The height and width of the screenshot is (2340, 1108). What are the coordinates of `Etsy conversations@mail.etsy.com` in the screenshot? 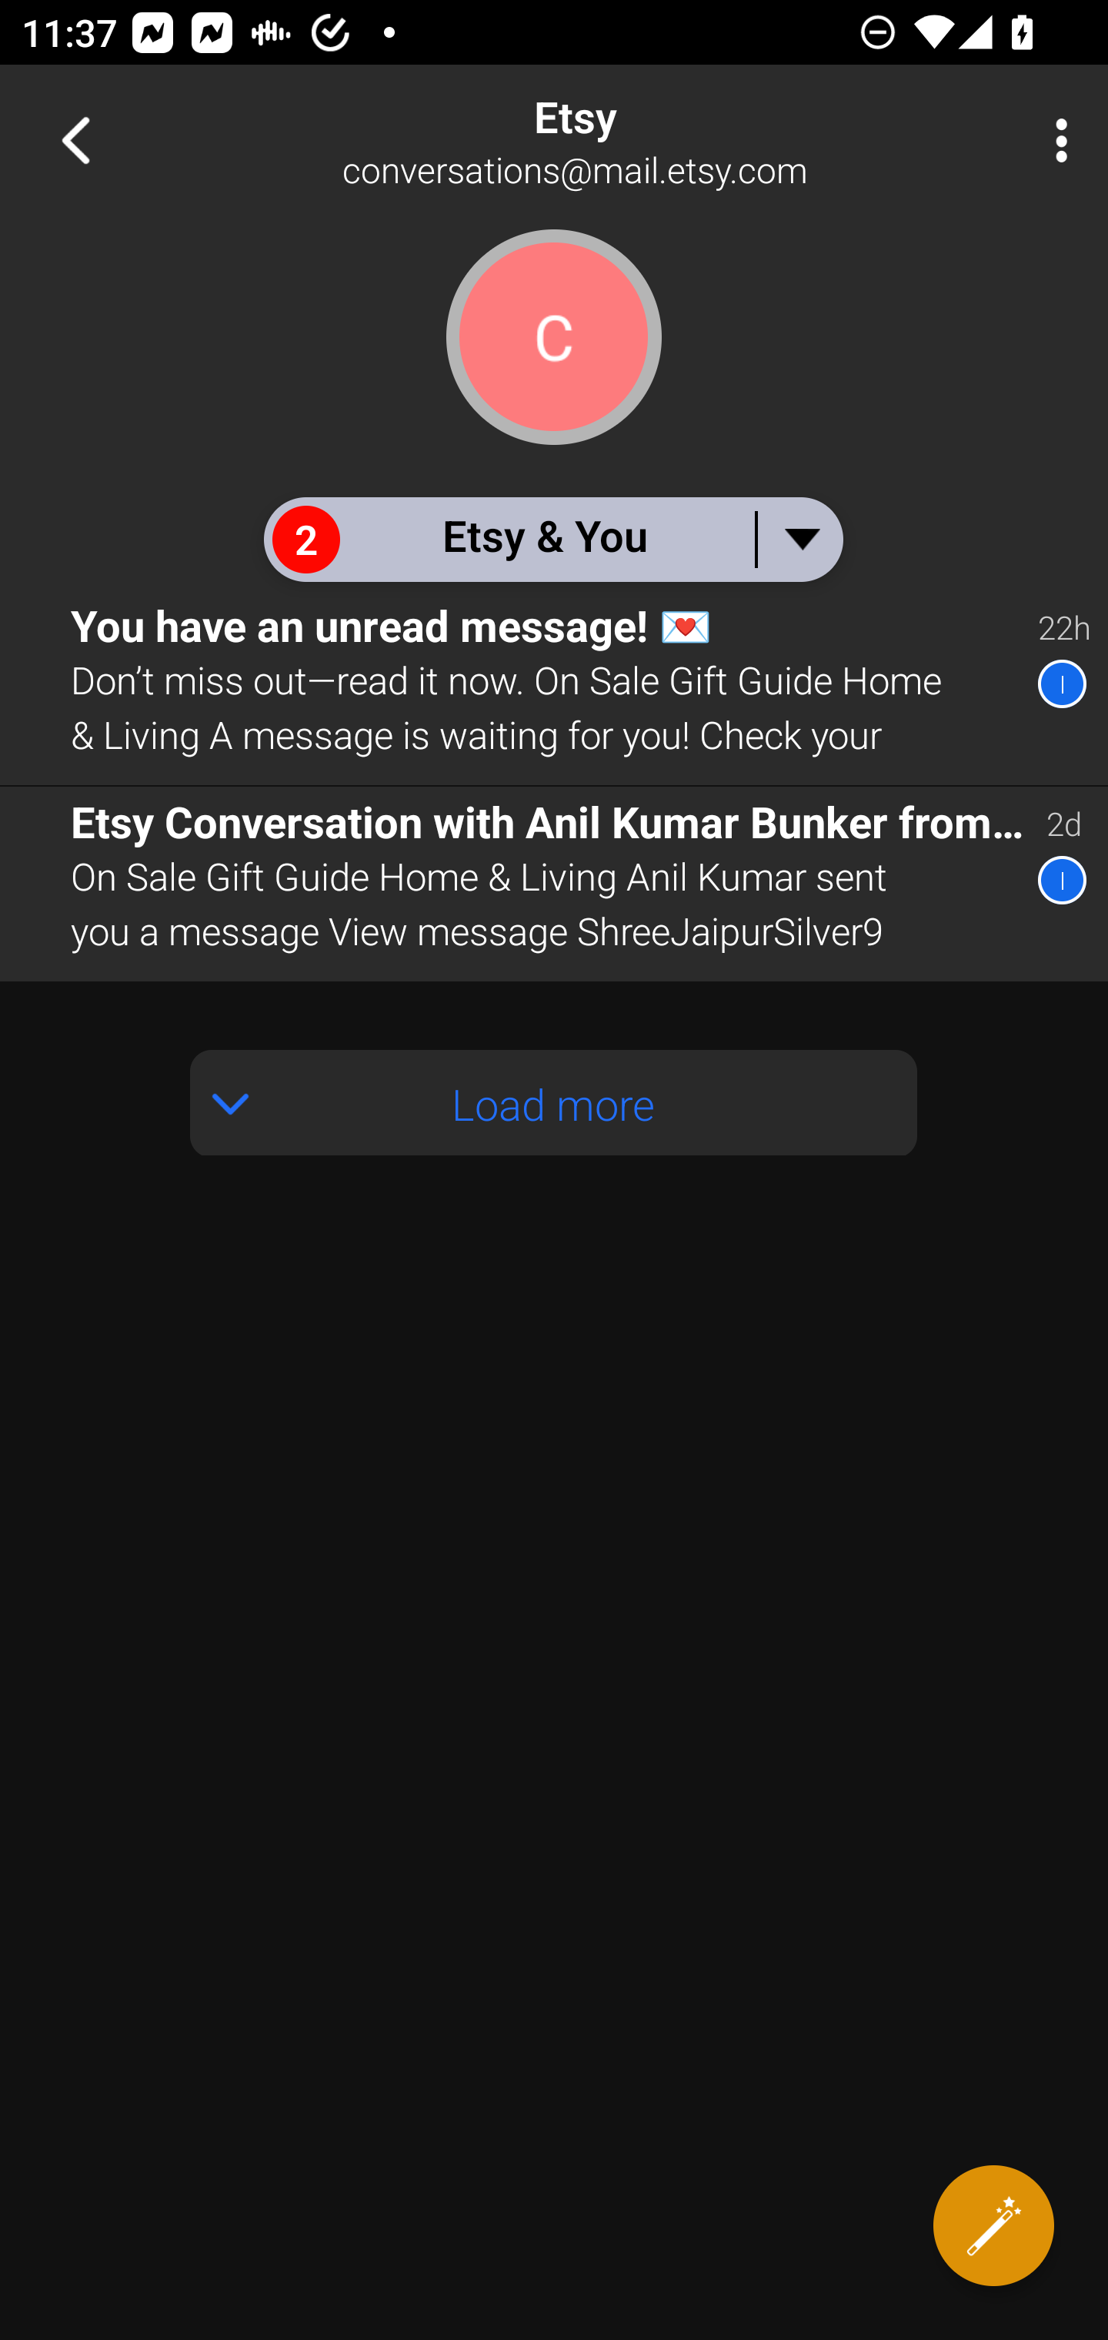 It's located at (651, 140).